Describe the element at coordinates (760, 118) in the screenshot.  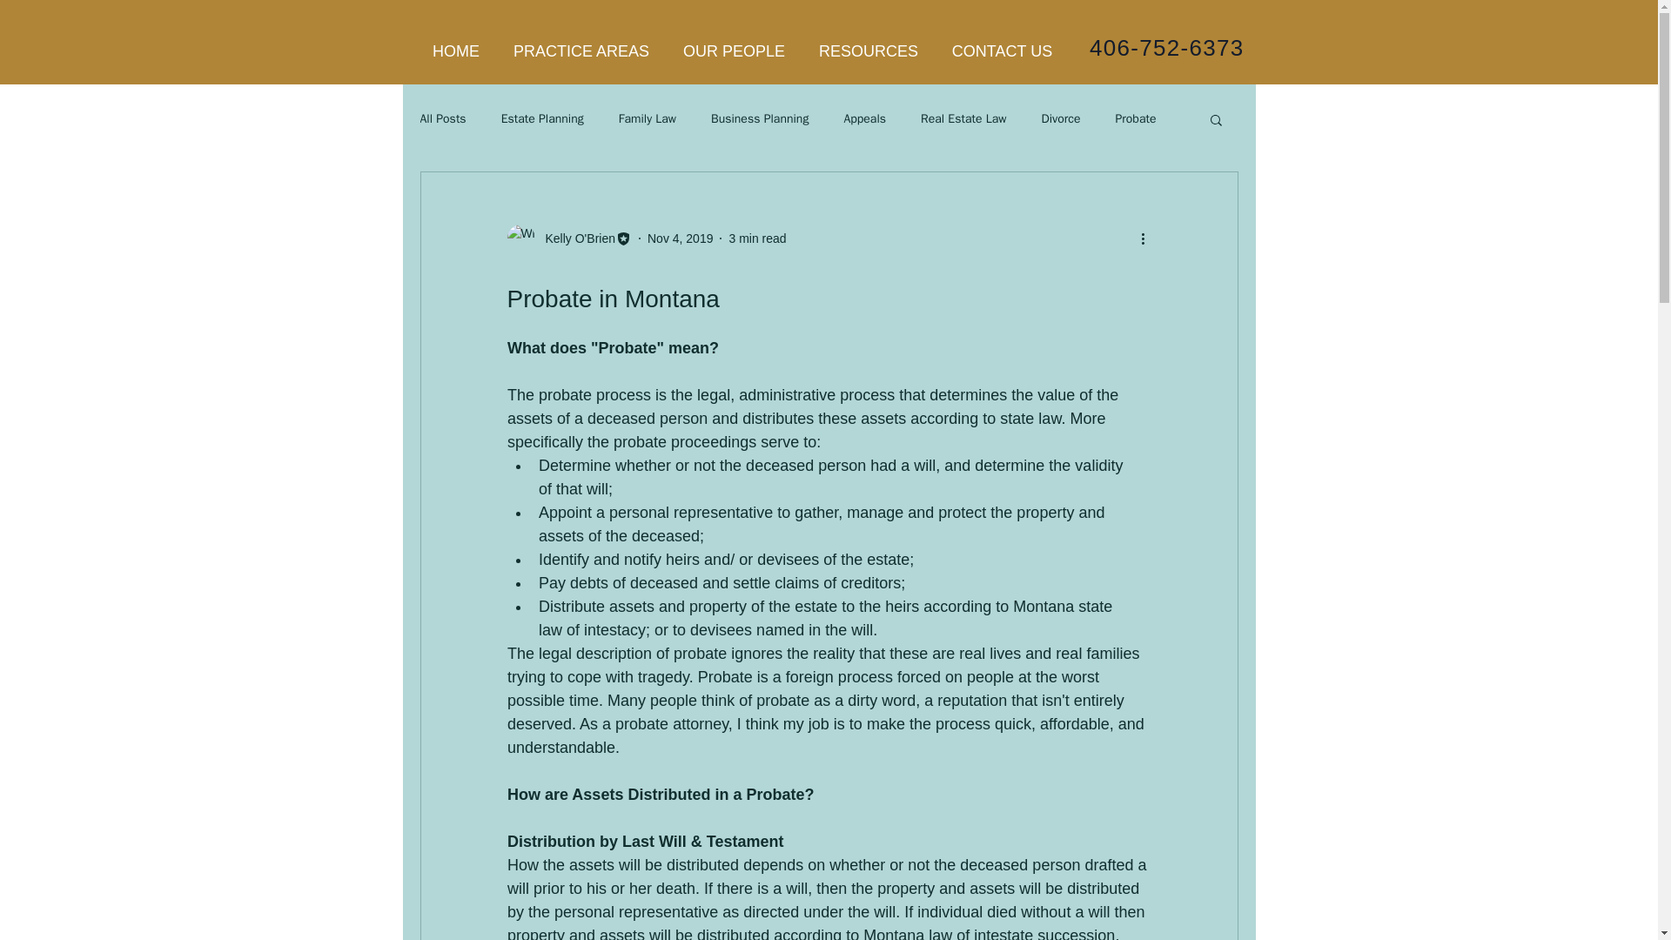
I see `Business Planning` at that location.